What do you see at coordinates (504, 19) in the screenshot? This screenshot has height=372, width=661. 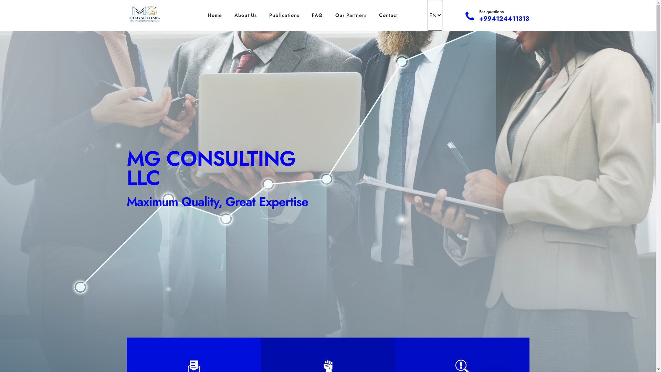 I see `+994124411313` at bounding box center [504, 19].